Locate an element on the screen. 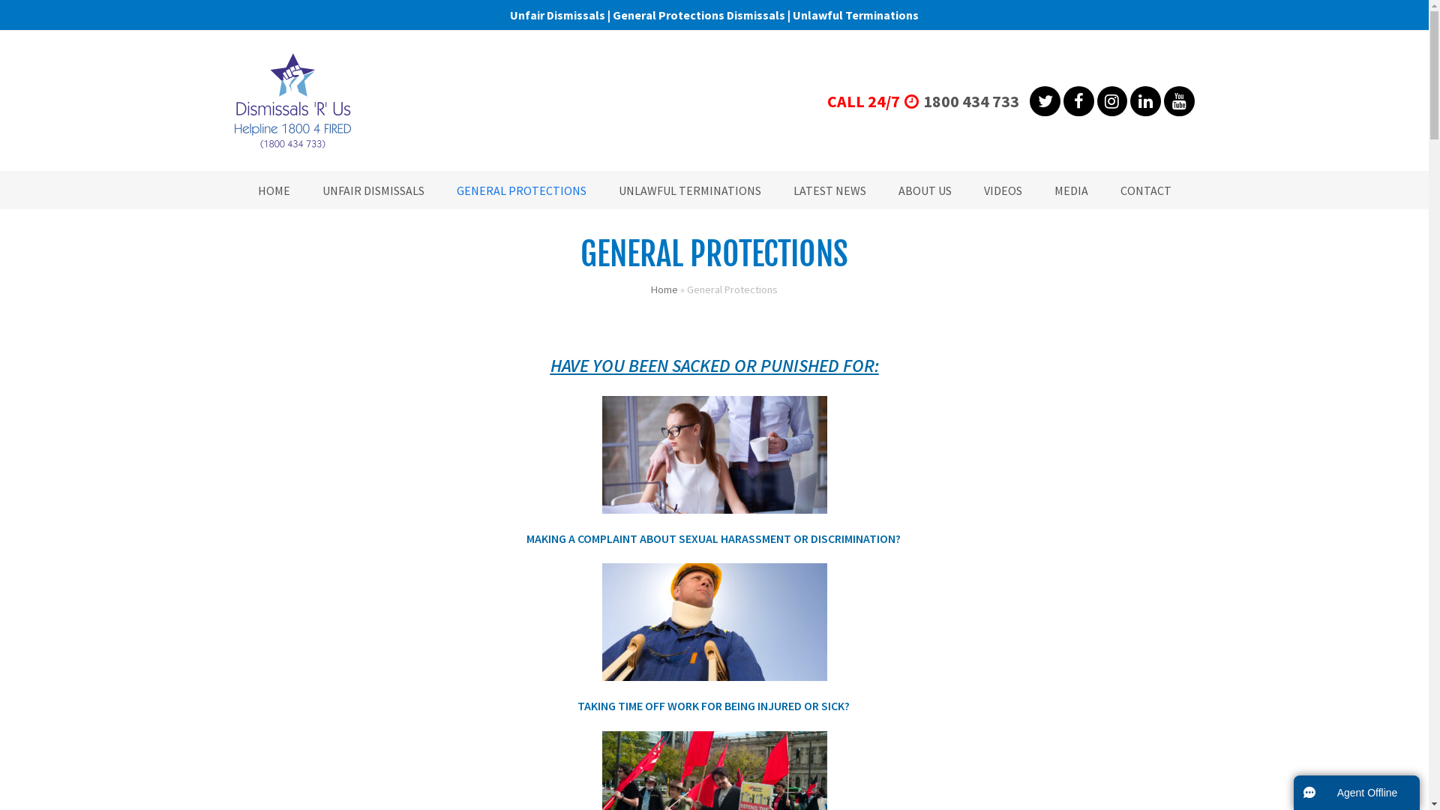 The image size is (1440, 810). ABOUT US is located at coordinates (925, 190).